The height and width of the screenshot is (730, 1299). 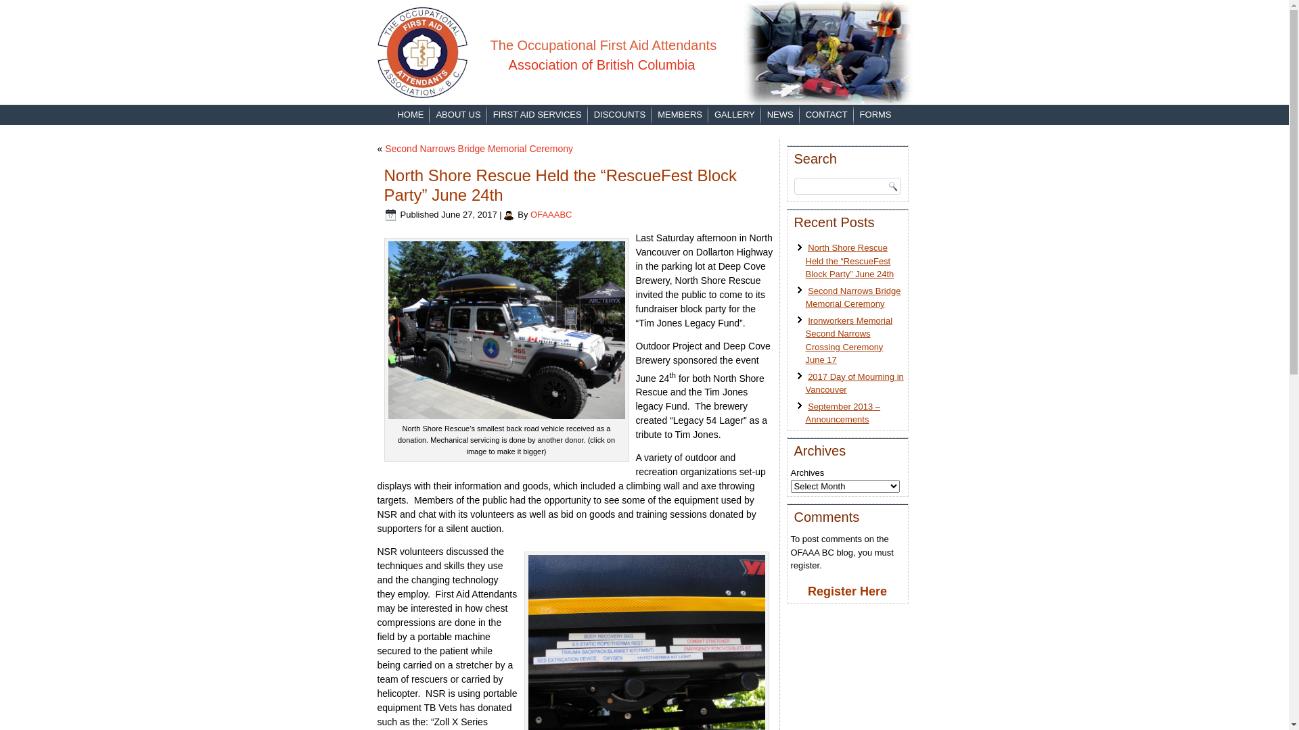 What do you see at coordinates (875, 115) in the screenshot?
I see `FORMS` at bounding box center [875, 115].